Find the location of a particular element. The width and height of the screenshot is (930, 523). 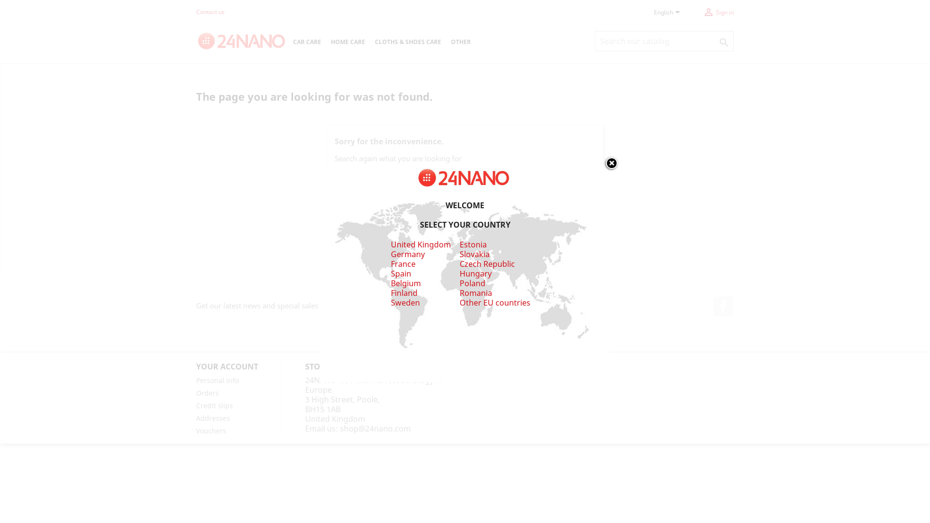

Sweden is located at coordinates (405, 303).